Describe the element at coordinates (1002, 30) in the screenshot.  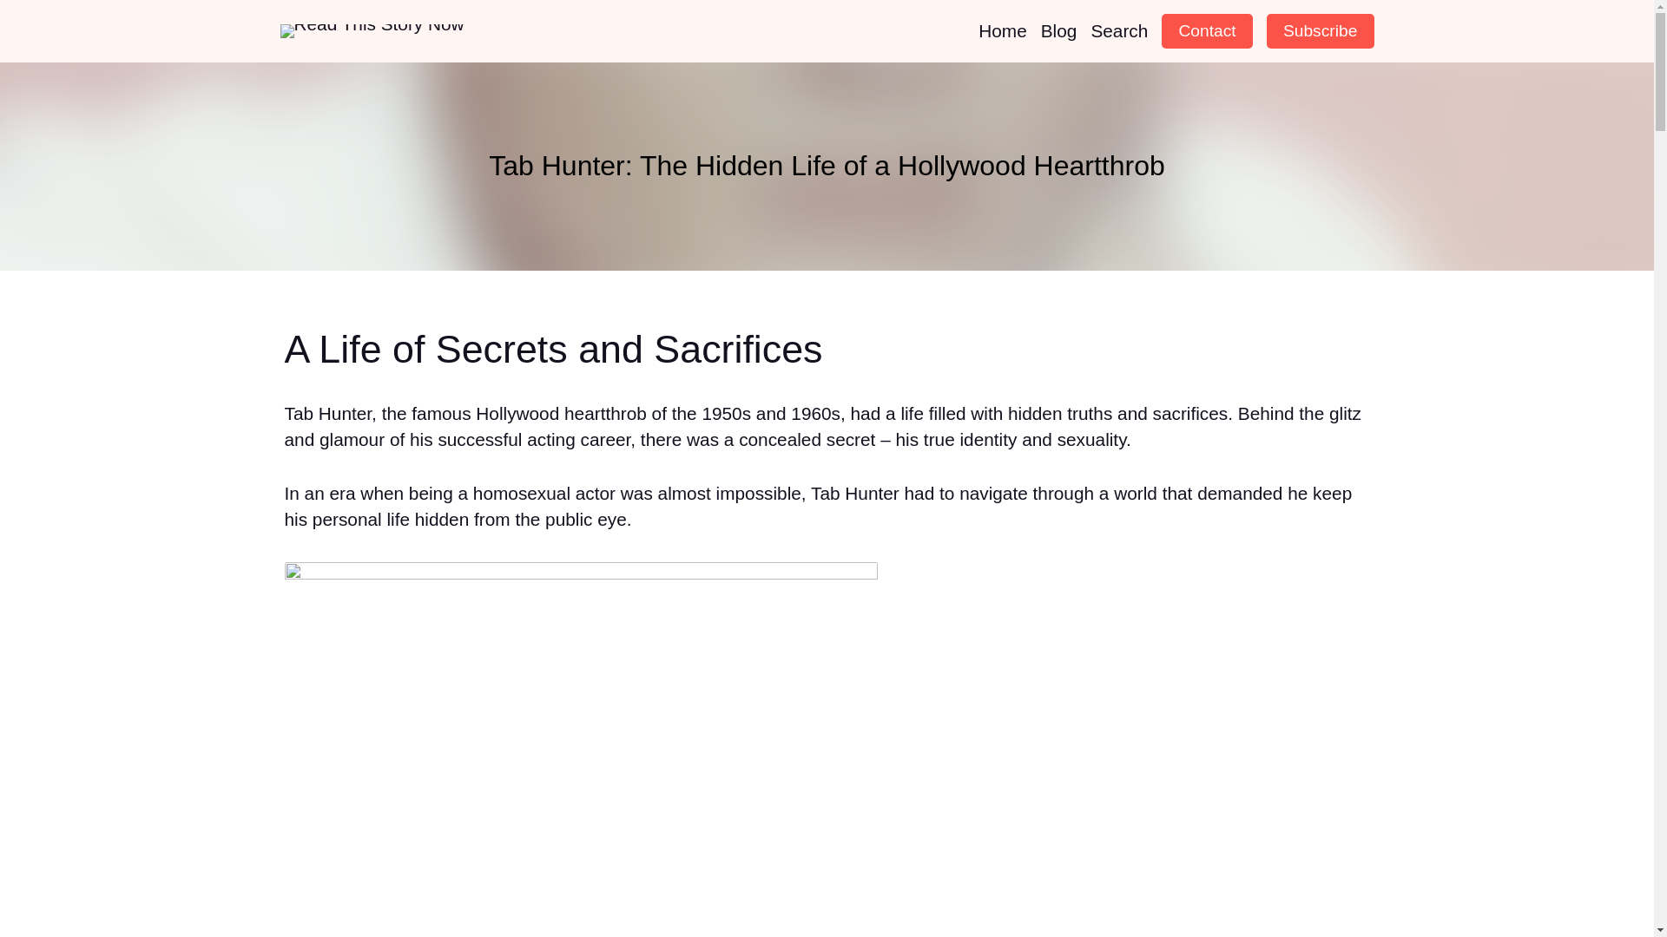
I see `Home` at that location.